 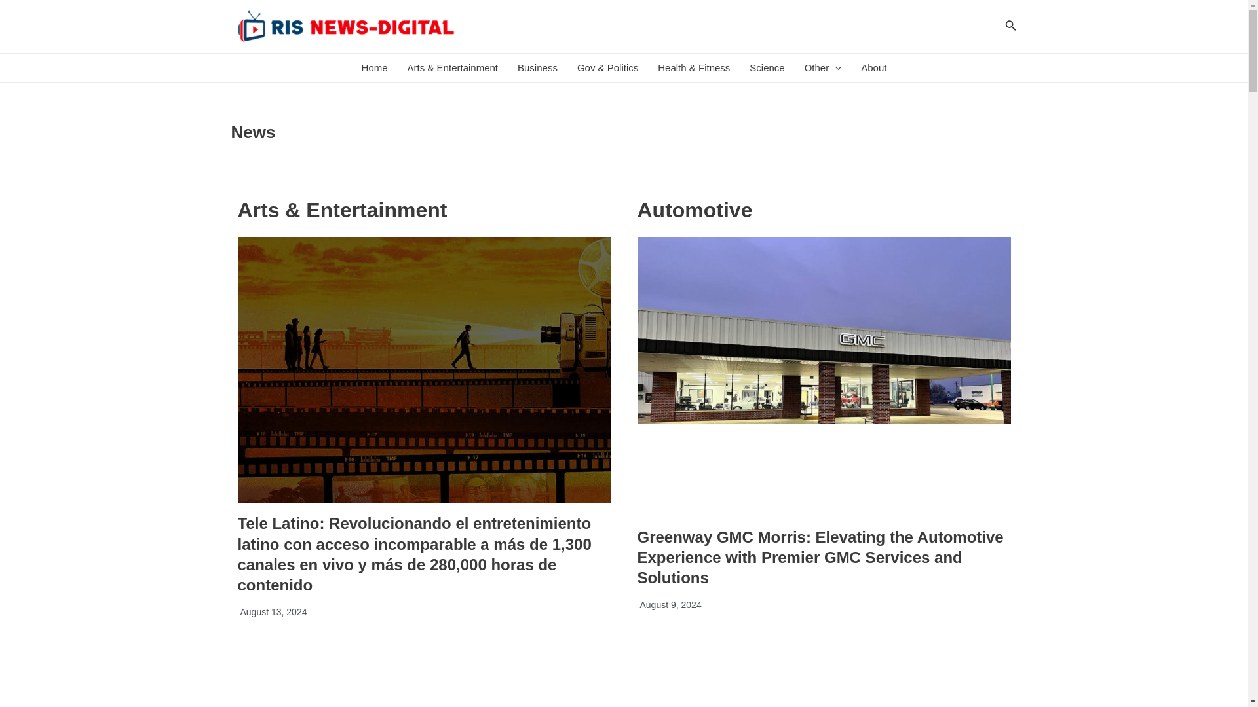 I want to click on Business, so click(x=537, y=68).